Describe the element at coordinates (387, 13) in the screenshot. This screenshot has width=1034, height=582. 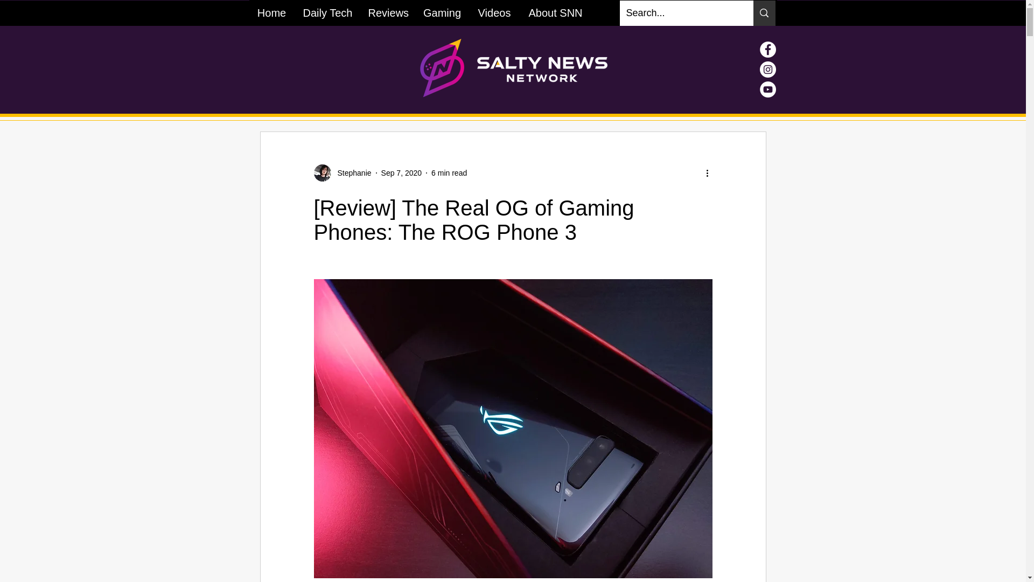
I see `Reviews` at that location.